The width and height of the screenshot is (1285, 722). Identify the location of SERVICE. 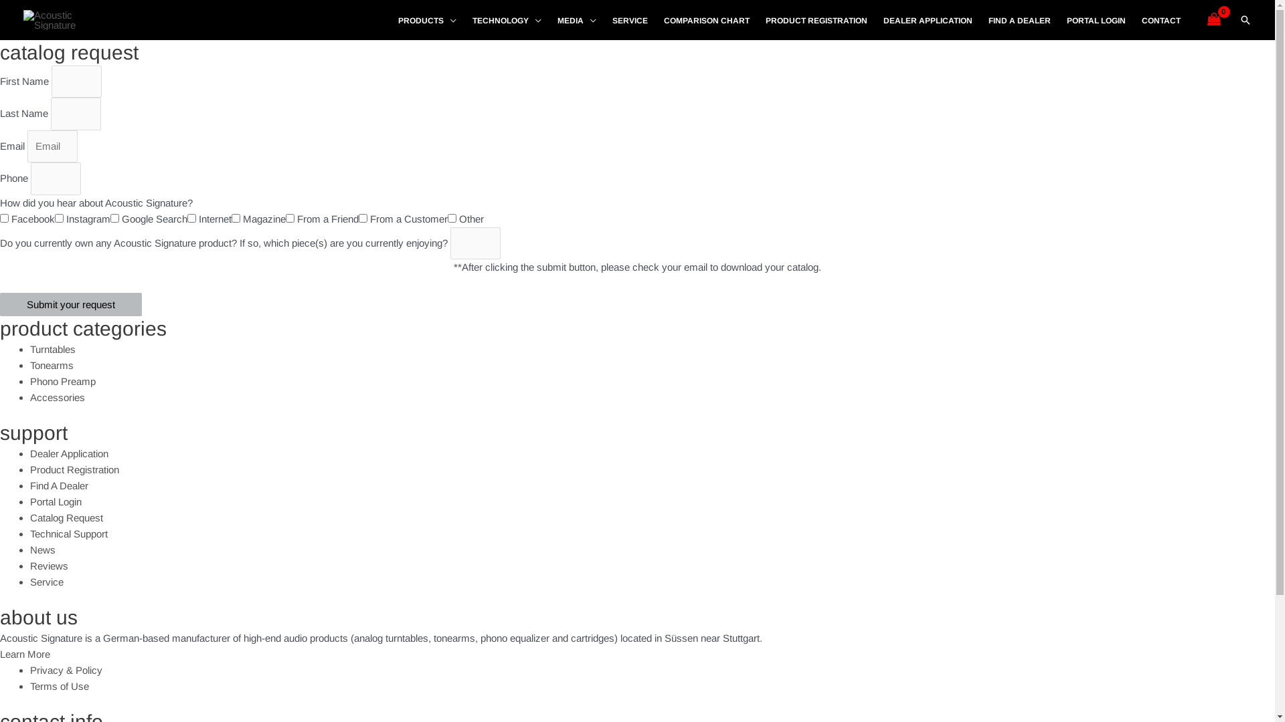
(630, 21).